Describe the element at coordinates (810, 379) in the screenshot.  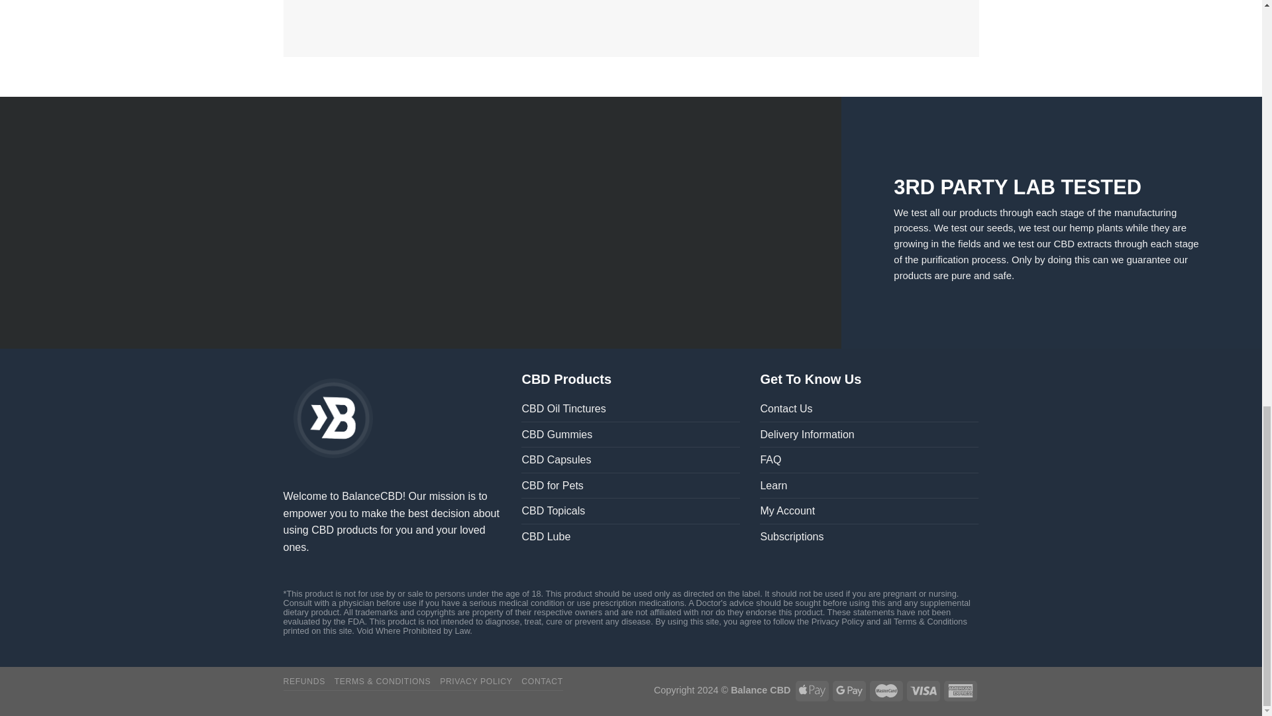
I see `Get To Know Us` at that location.